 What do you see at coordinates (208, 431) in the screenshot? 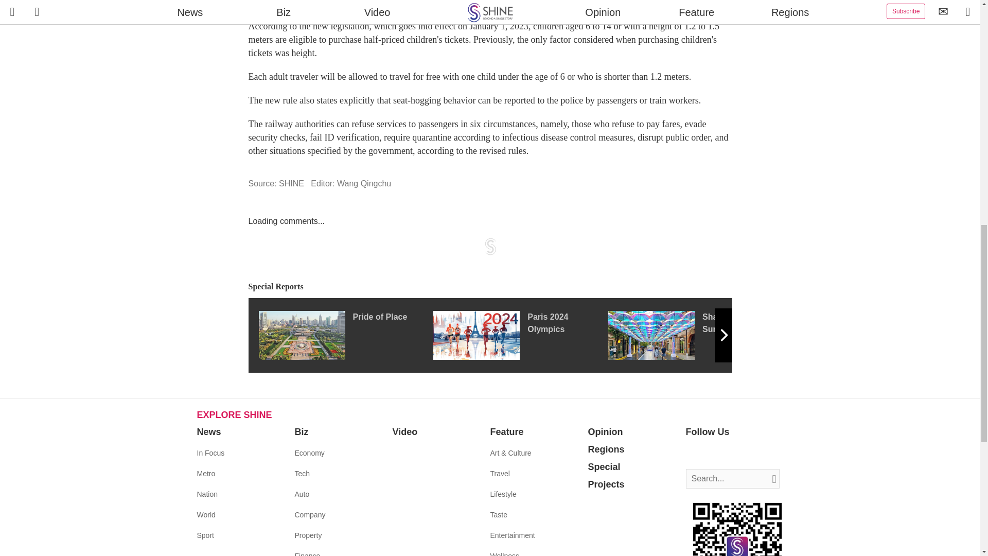
I see `News` at bounding box center [208, 431].